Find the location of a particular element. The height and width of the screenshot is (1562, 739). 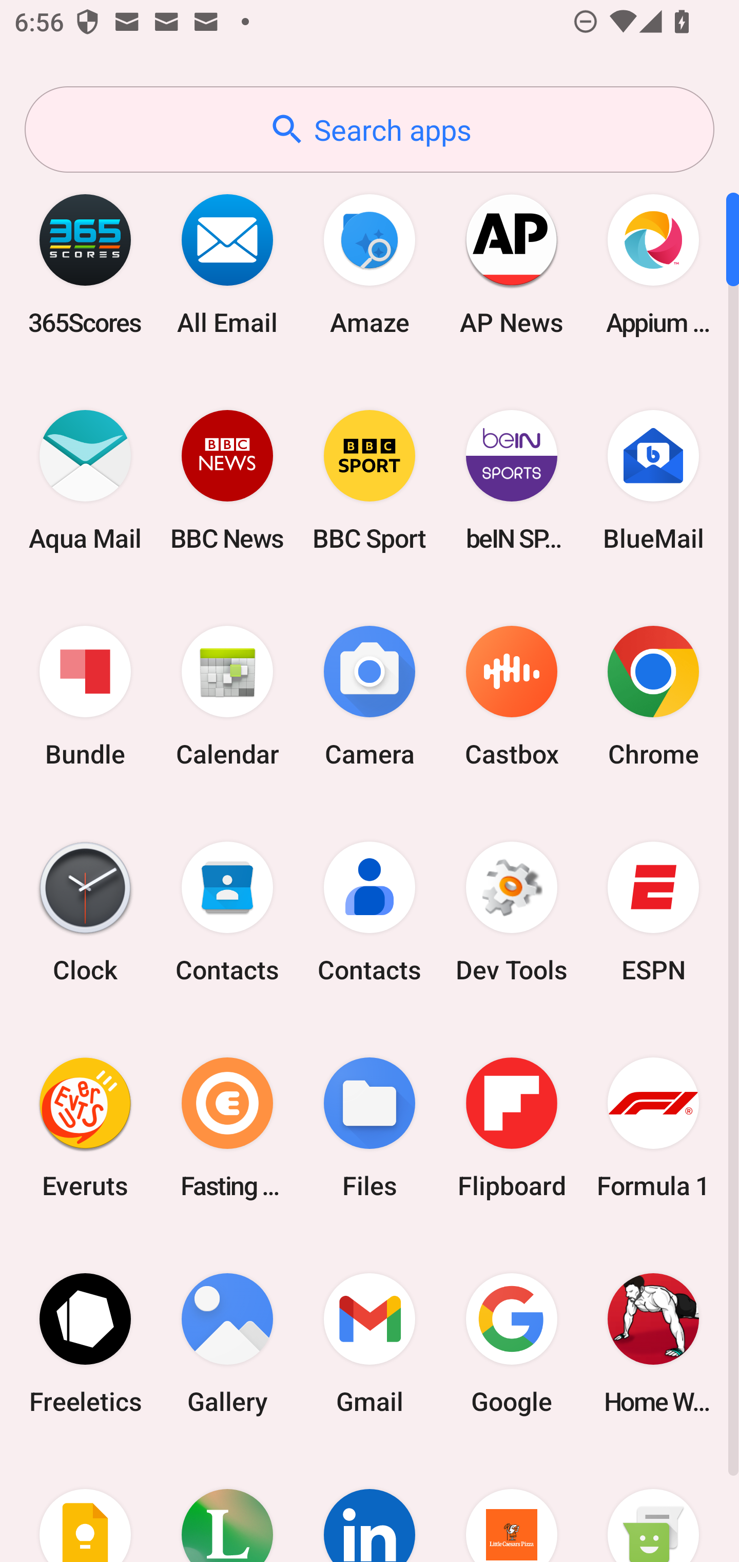

Gallery is located at coordinates (227, 1343).